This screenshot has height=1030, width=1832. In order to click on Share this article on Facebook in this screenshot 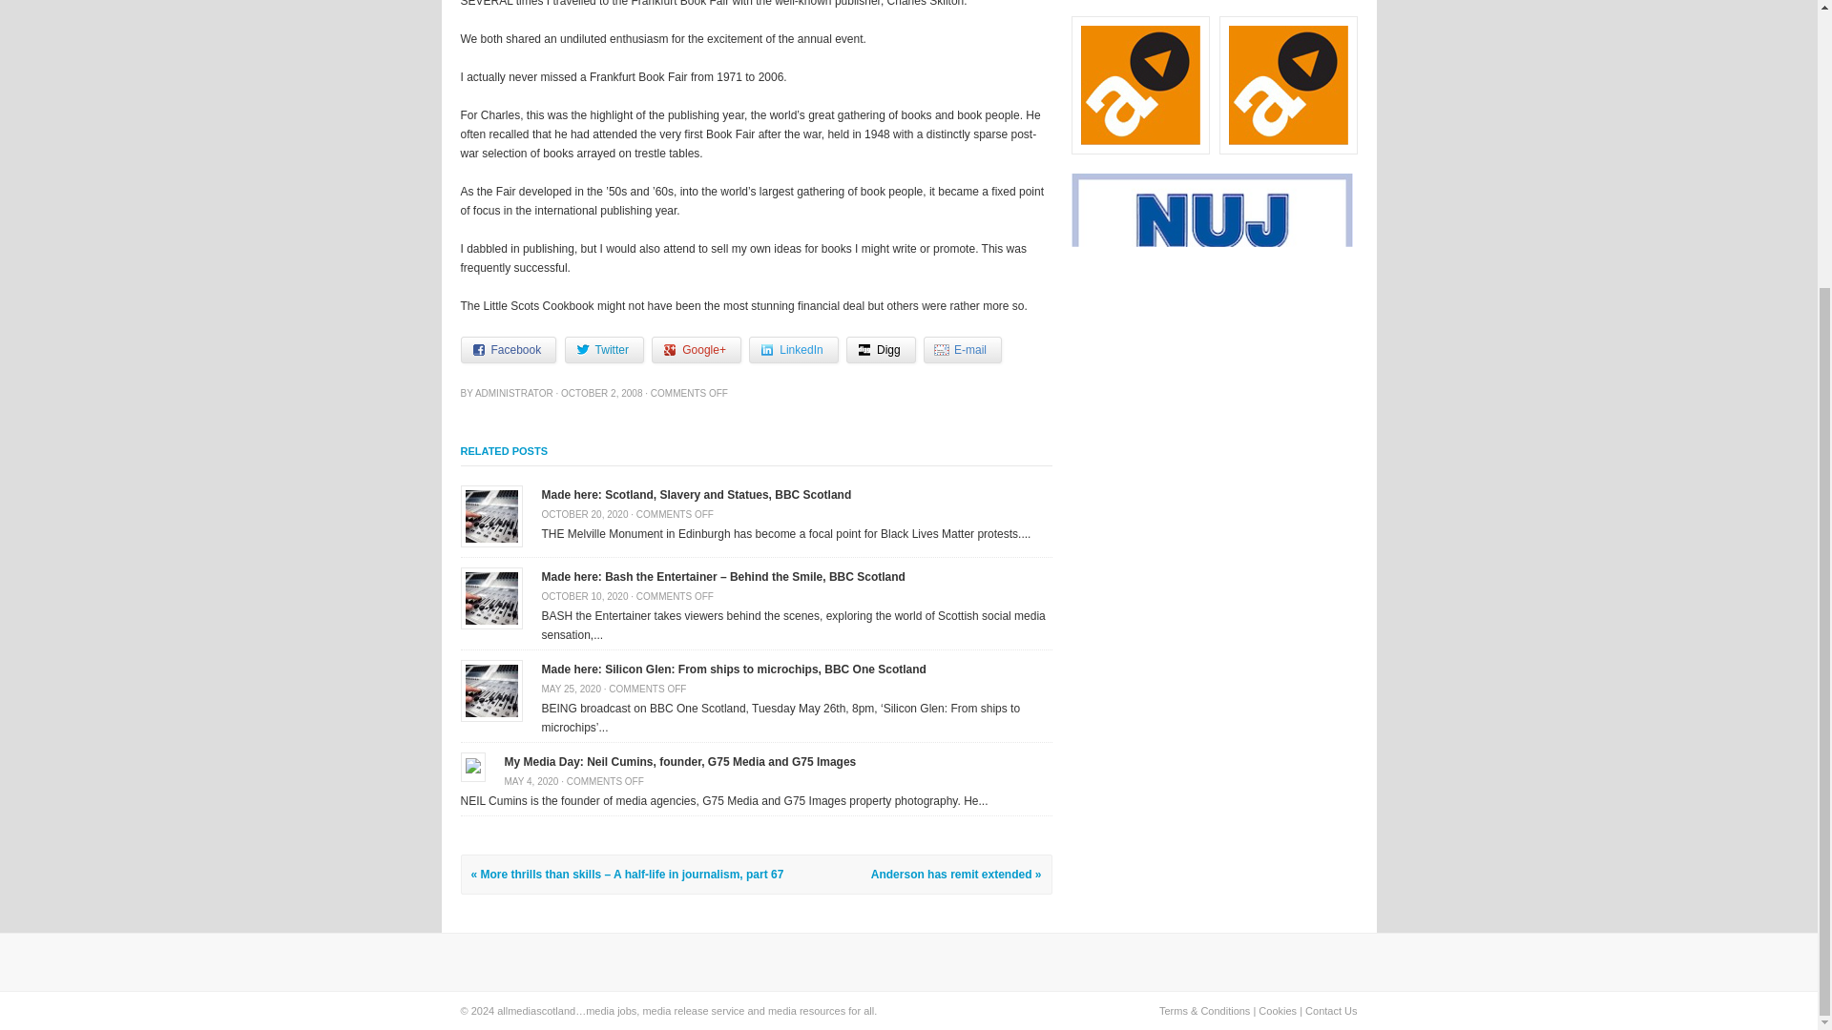, I will do `click(508, 350)`.